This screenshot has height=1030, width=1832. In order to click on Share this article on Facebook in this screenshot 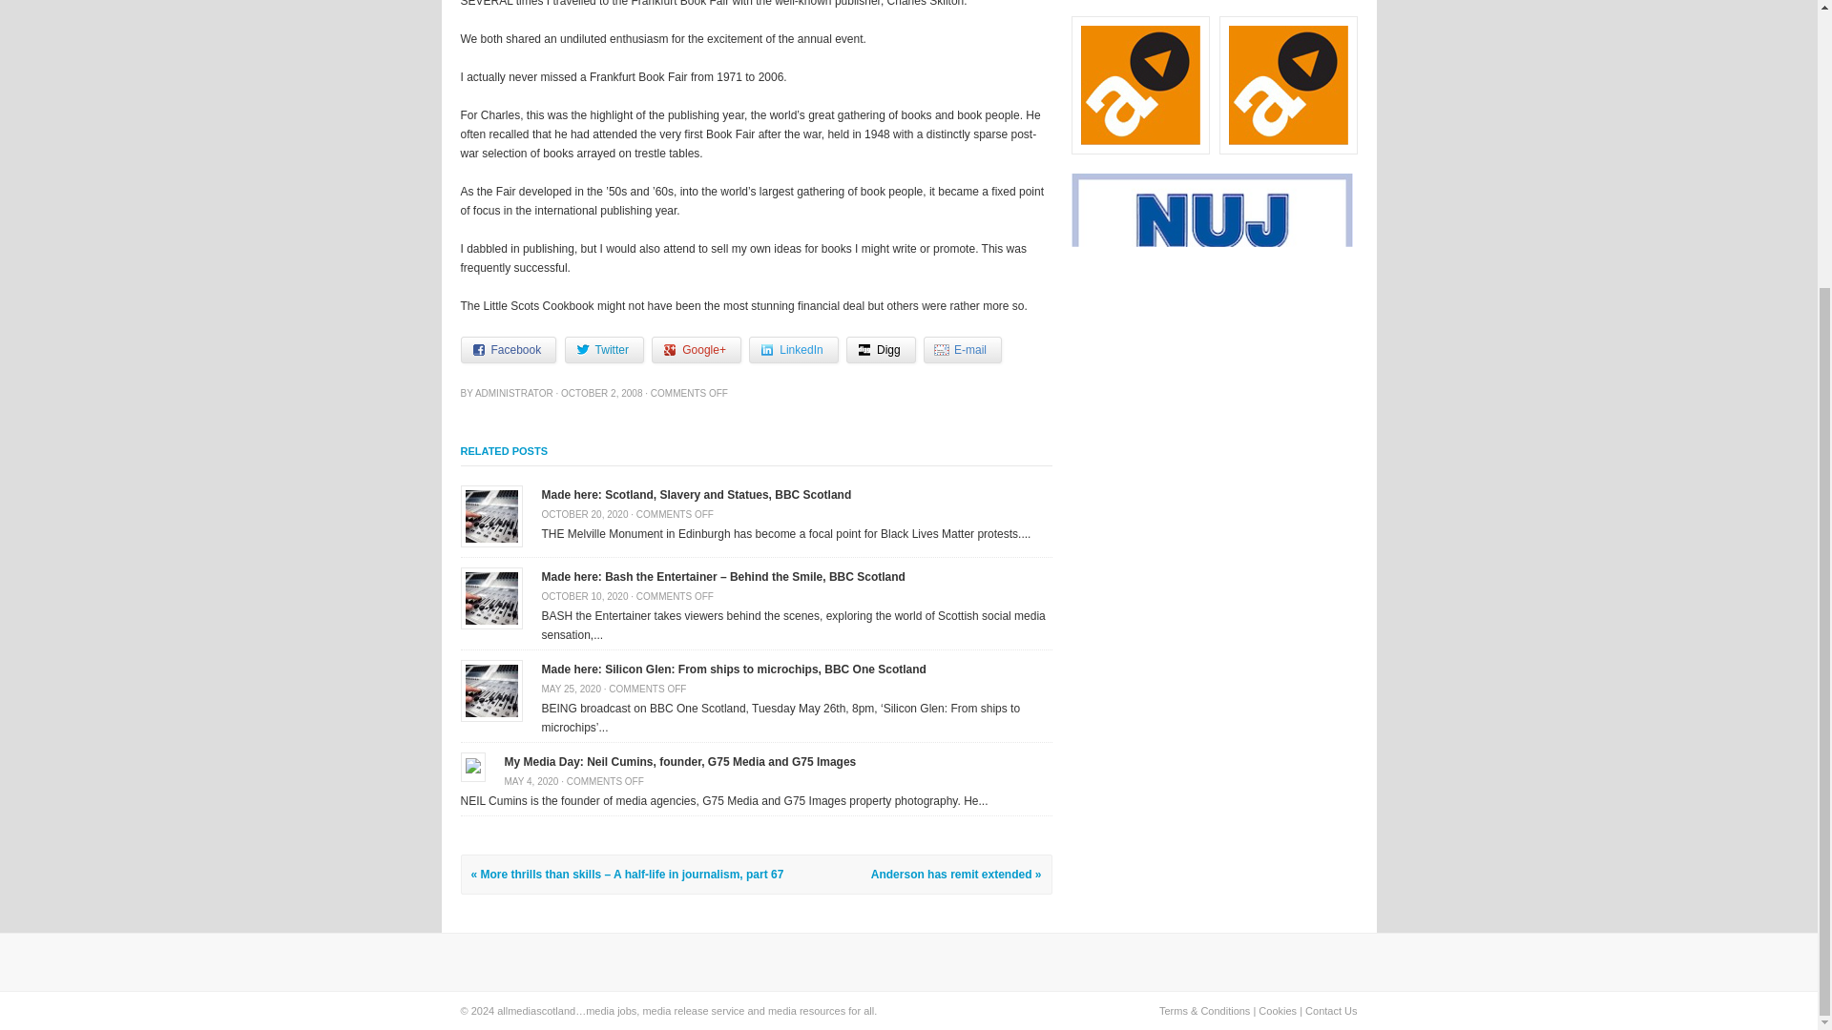, I will do `click(508, 350)`.